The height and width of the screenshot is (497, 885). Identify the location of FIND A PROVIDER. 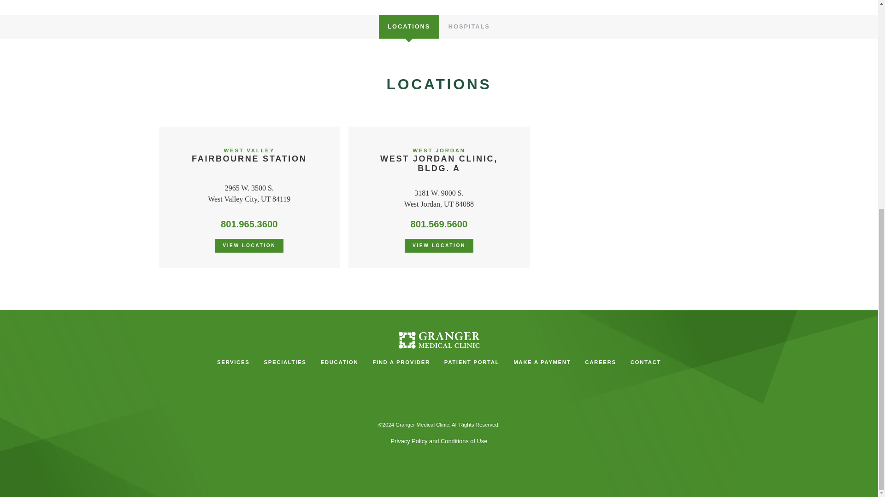
(401, 362).